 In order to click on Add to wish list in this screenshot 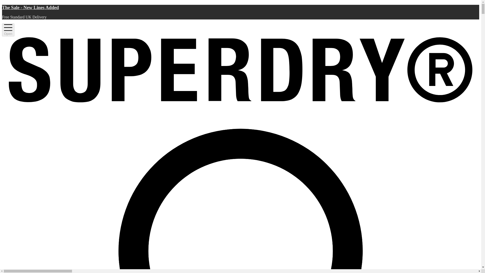, I will do `click(403, 172)`.